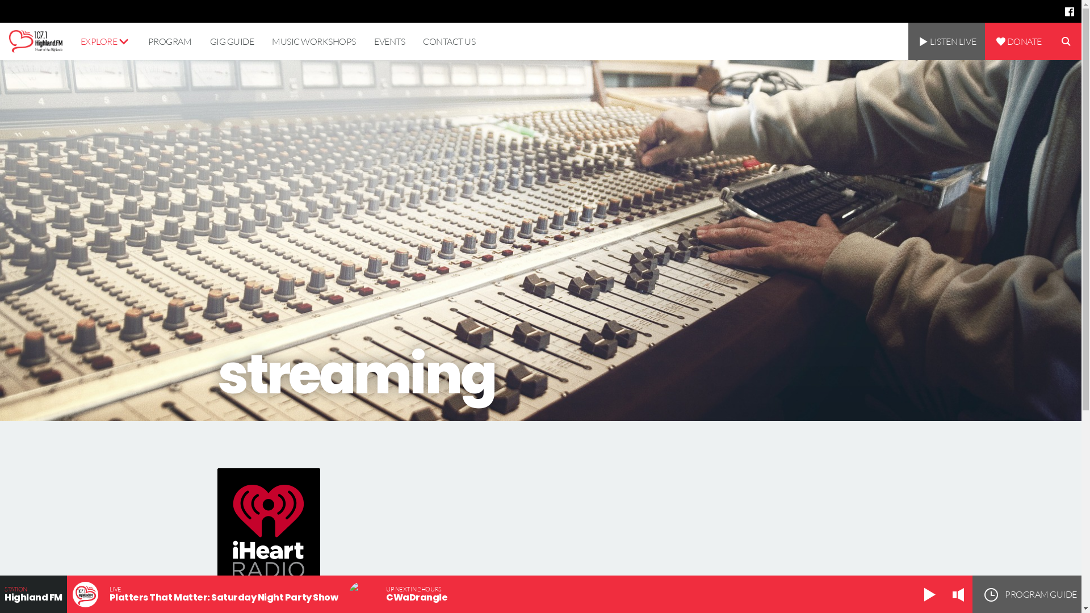  Describe the element at coordinates (314, 41) in the screenshot. I see `MUSIC WORKSHOPS` at that location.